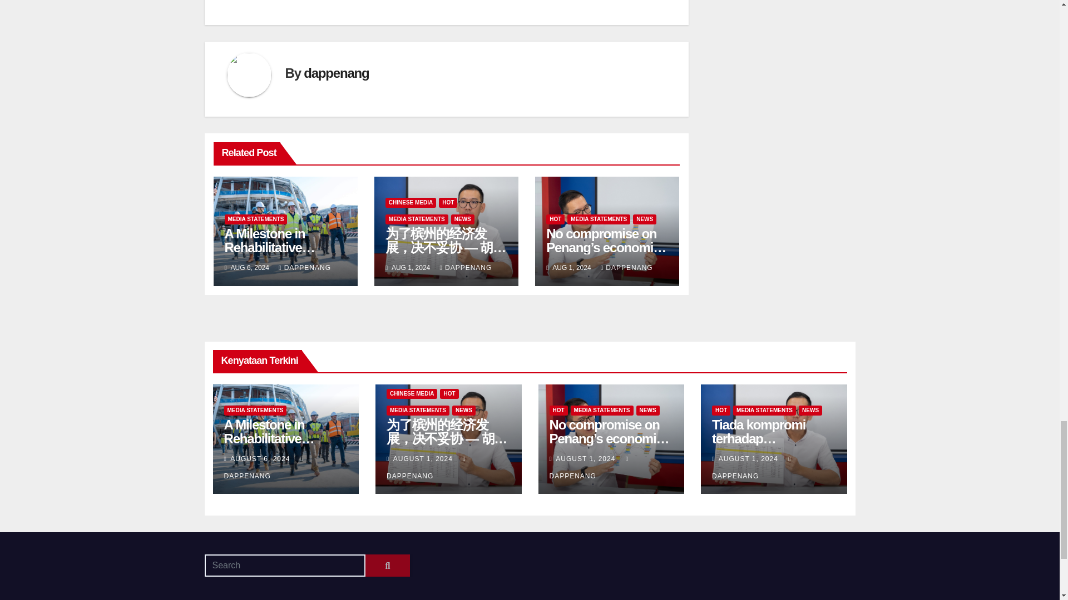 This screenshot has width=1068, height=600. What do you see at coordinates (448, 202) in the screenshot?
I see `HOT` at bounding box center [448, 202].